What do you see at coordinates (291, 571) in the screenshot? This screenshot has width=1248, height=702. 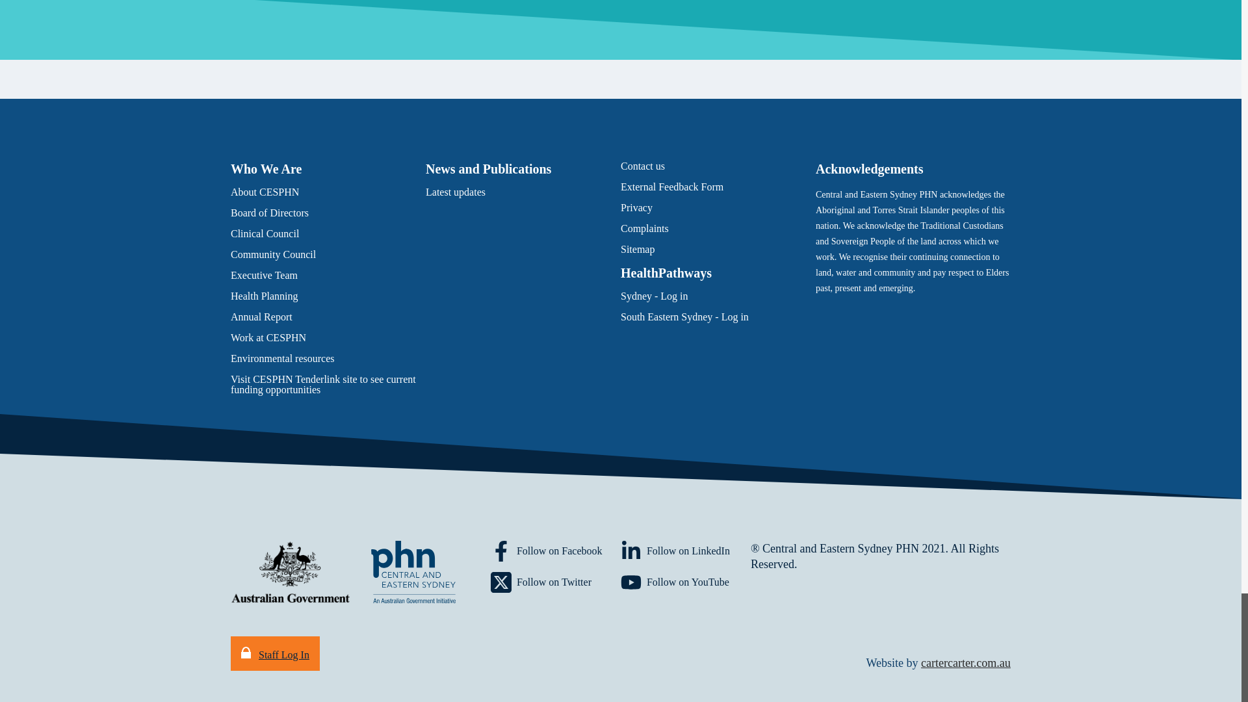 I see `Australian Government` at bounding box center [291, 571].